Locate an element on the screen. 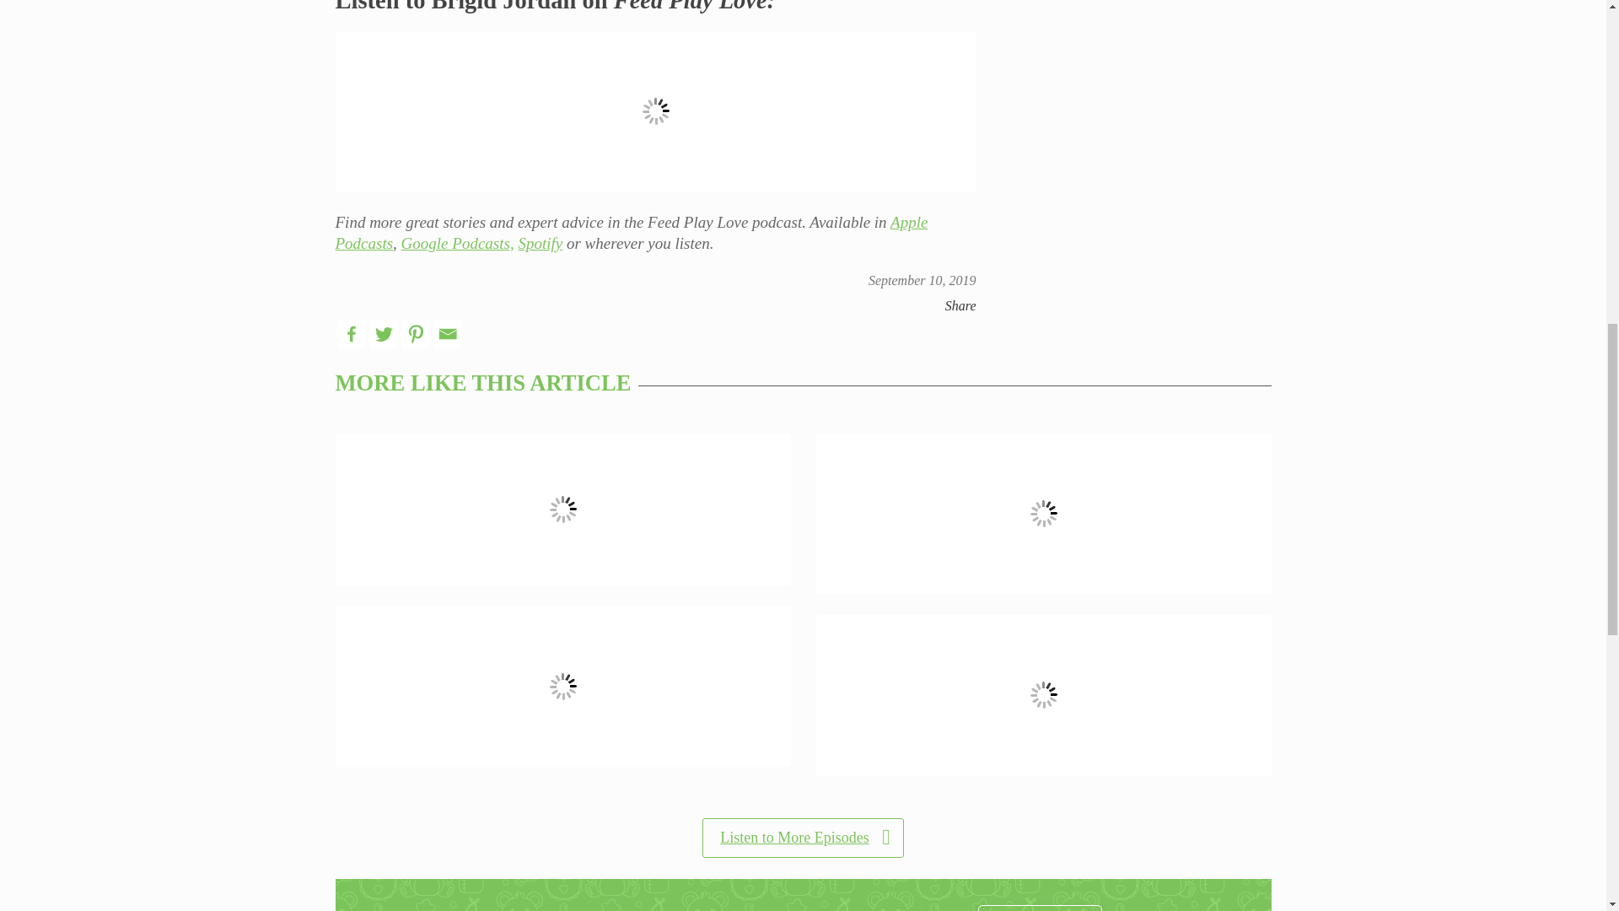  Google Podcasts, is located at coordinates (458, 243).